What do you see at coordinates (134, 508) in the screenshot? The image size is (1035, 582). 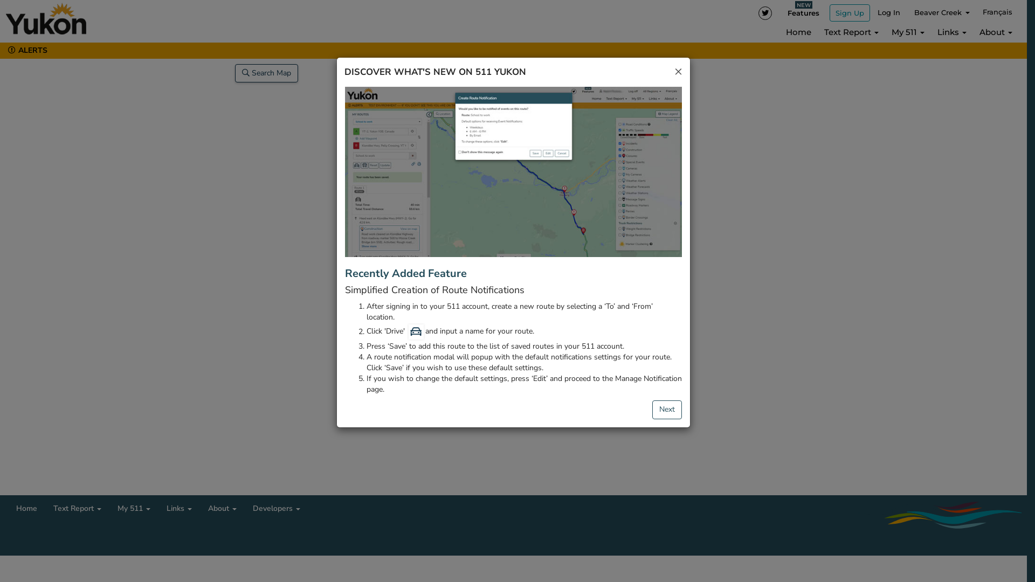 I see `My 511` at bounding box center [134, 508].